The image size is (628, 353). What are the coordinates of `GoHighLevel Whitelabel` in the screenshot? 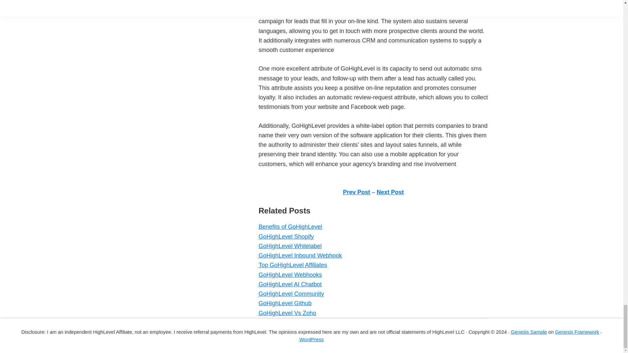 It's located at (290, 246).